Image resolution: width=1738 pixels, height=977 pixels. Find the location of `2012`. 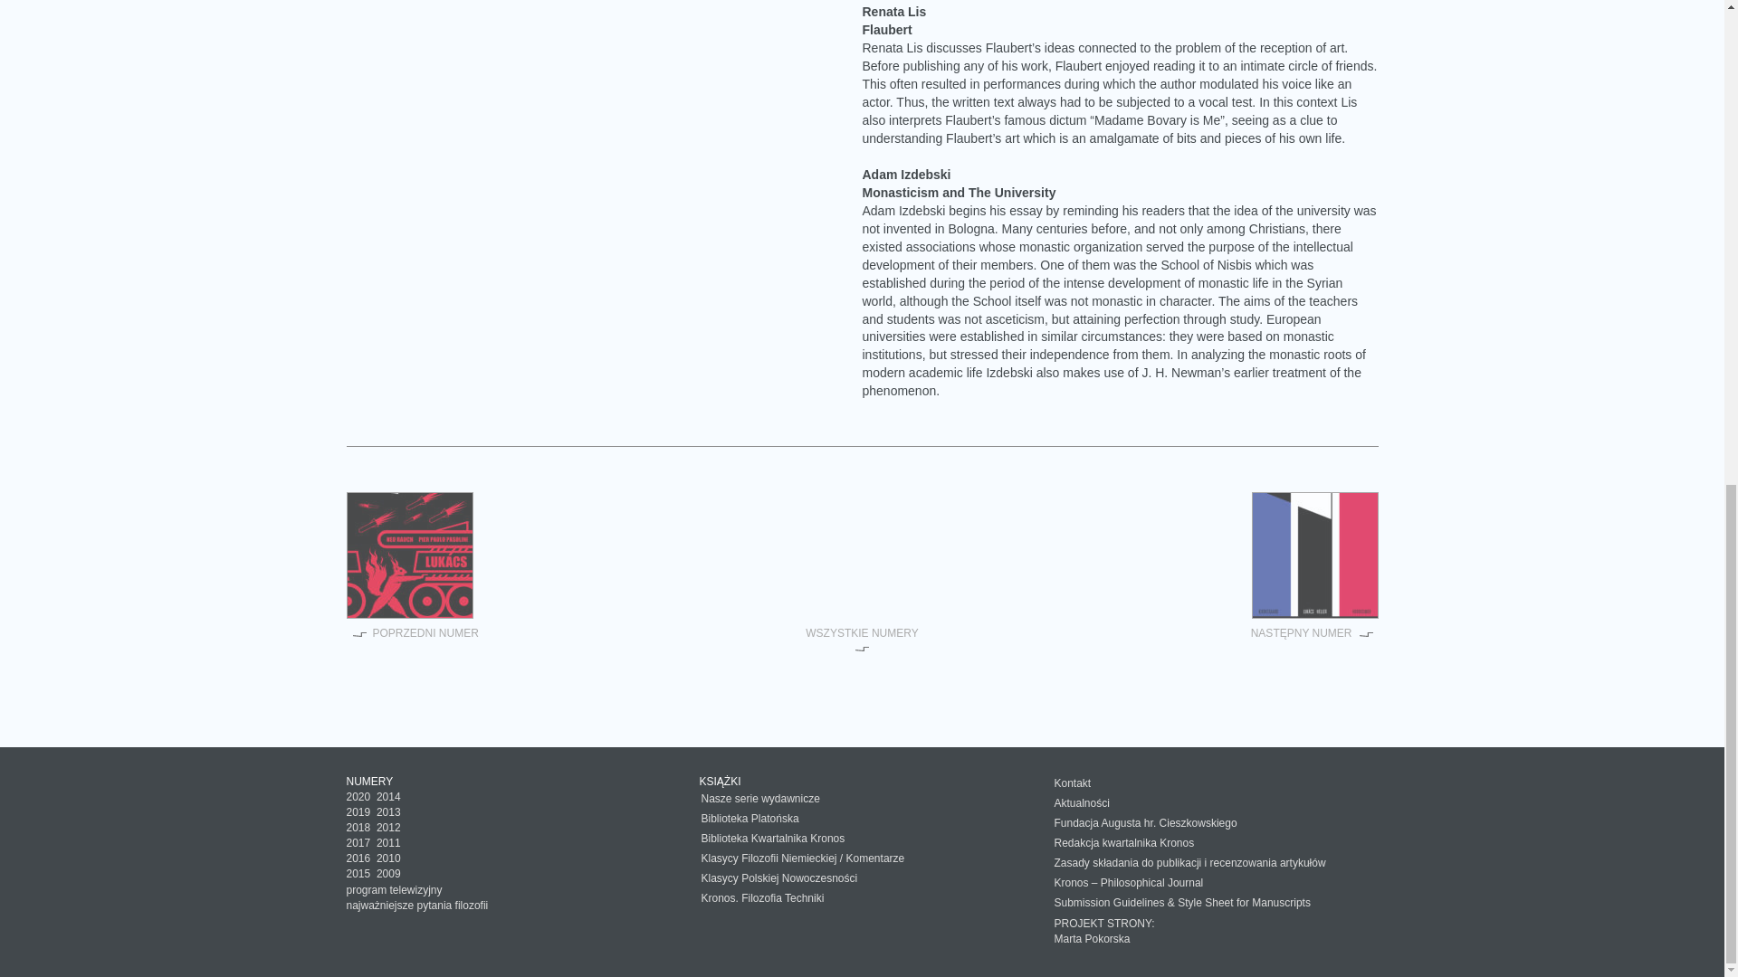

2012 is located at coordinates (389, 828).